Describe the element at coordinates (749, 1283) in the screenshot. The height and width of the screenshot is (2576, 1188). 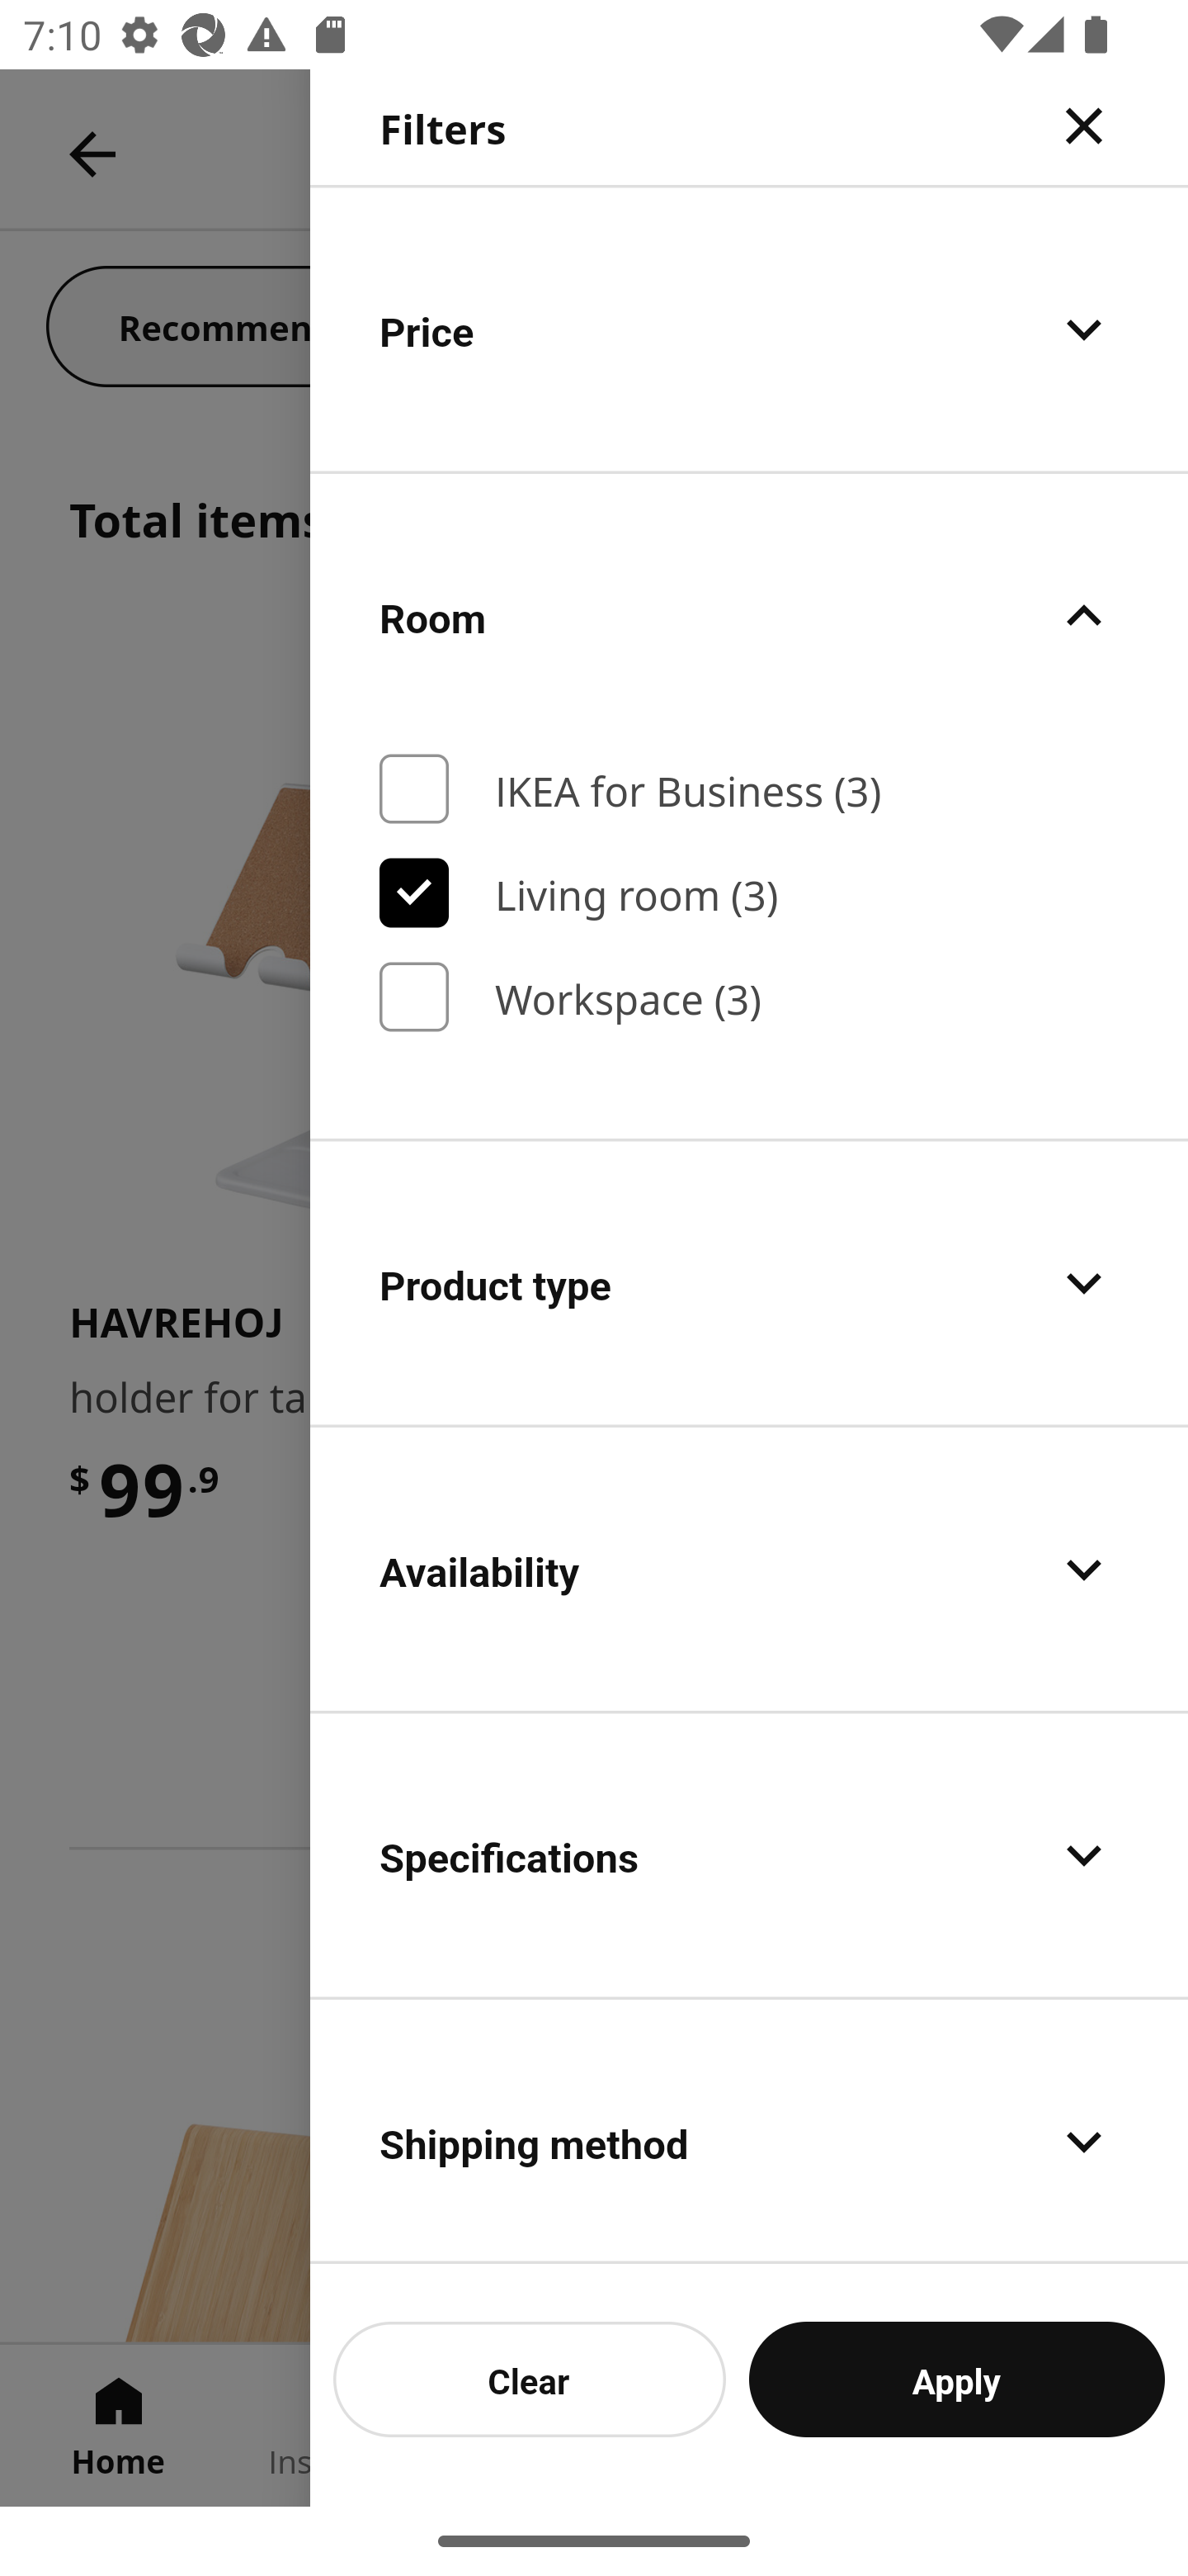
I see `Product type` at that location.